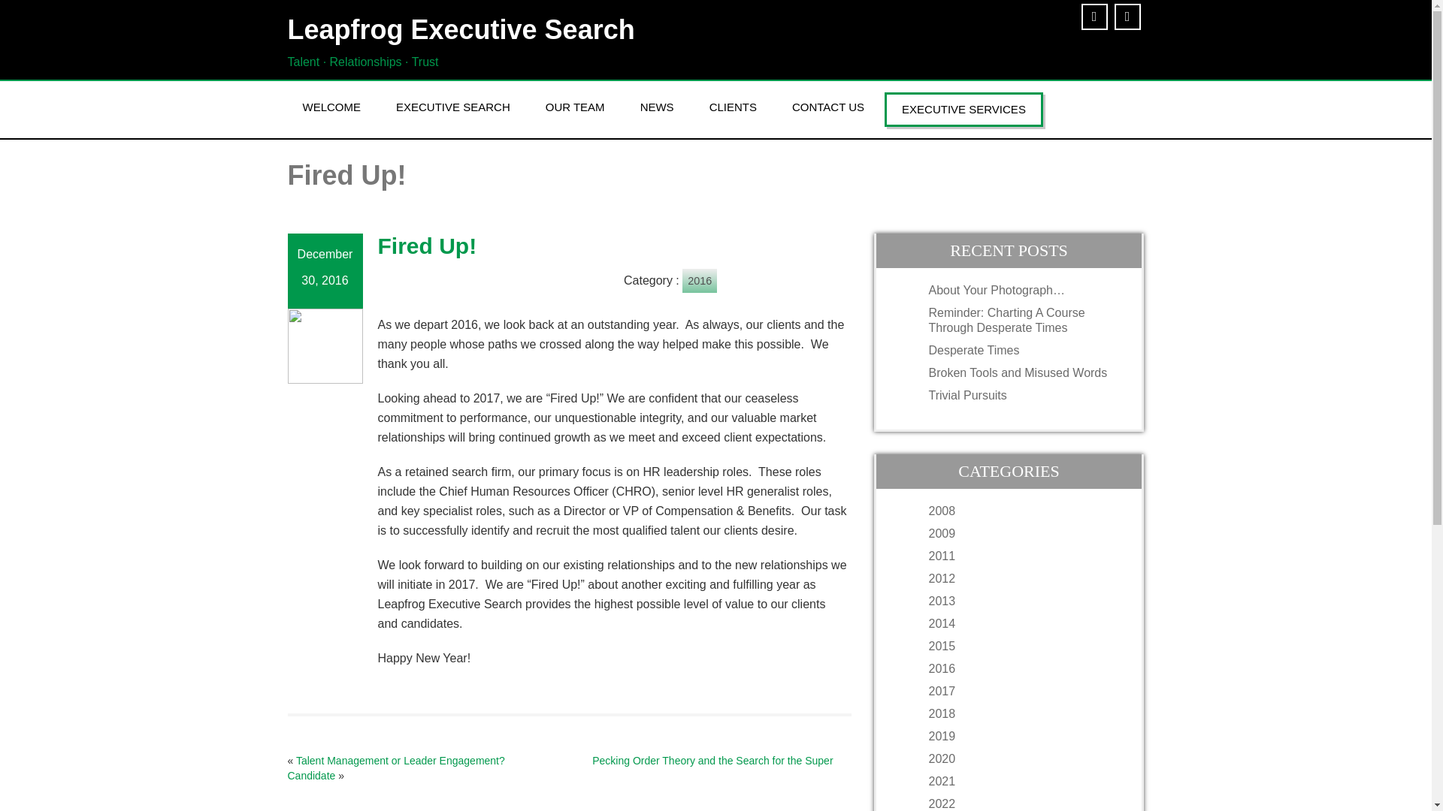  What do you see at coordinates (964, 110) in the screenshot?
I see `EXECUTIVE SERVICES` at bounding box center [964, 110].